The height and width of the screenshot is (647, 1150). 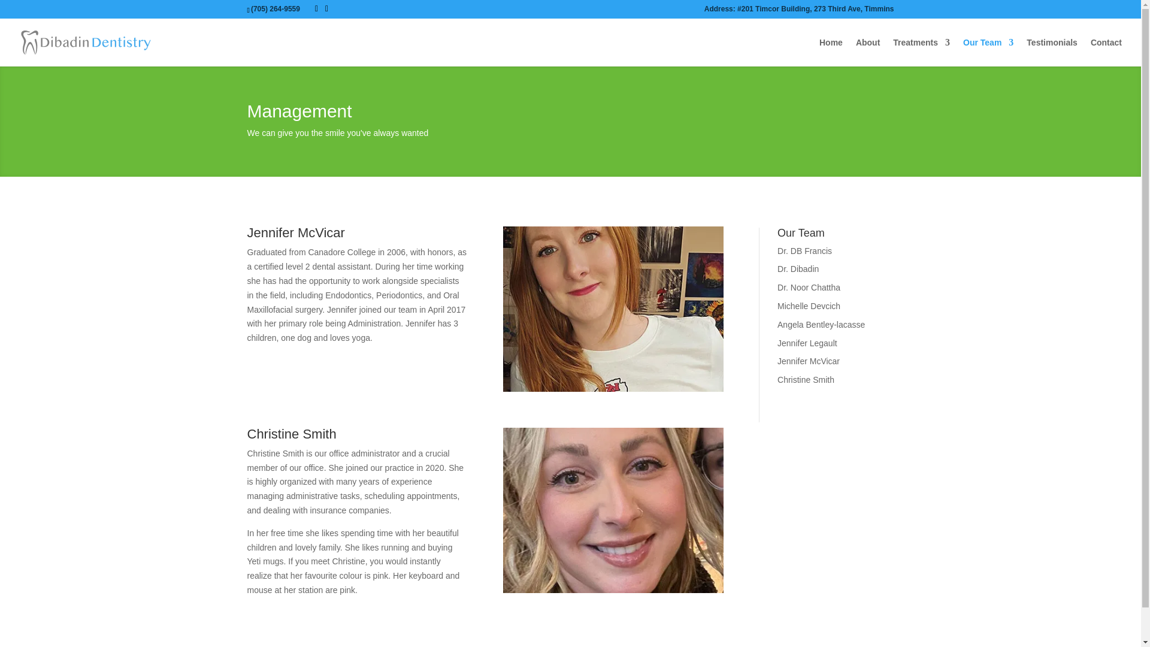 What do you see at coordinates (613, 309) in the screenshot?
I see `Jennifer-Mcvicar` at bounding box center [613, 309].